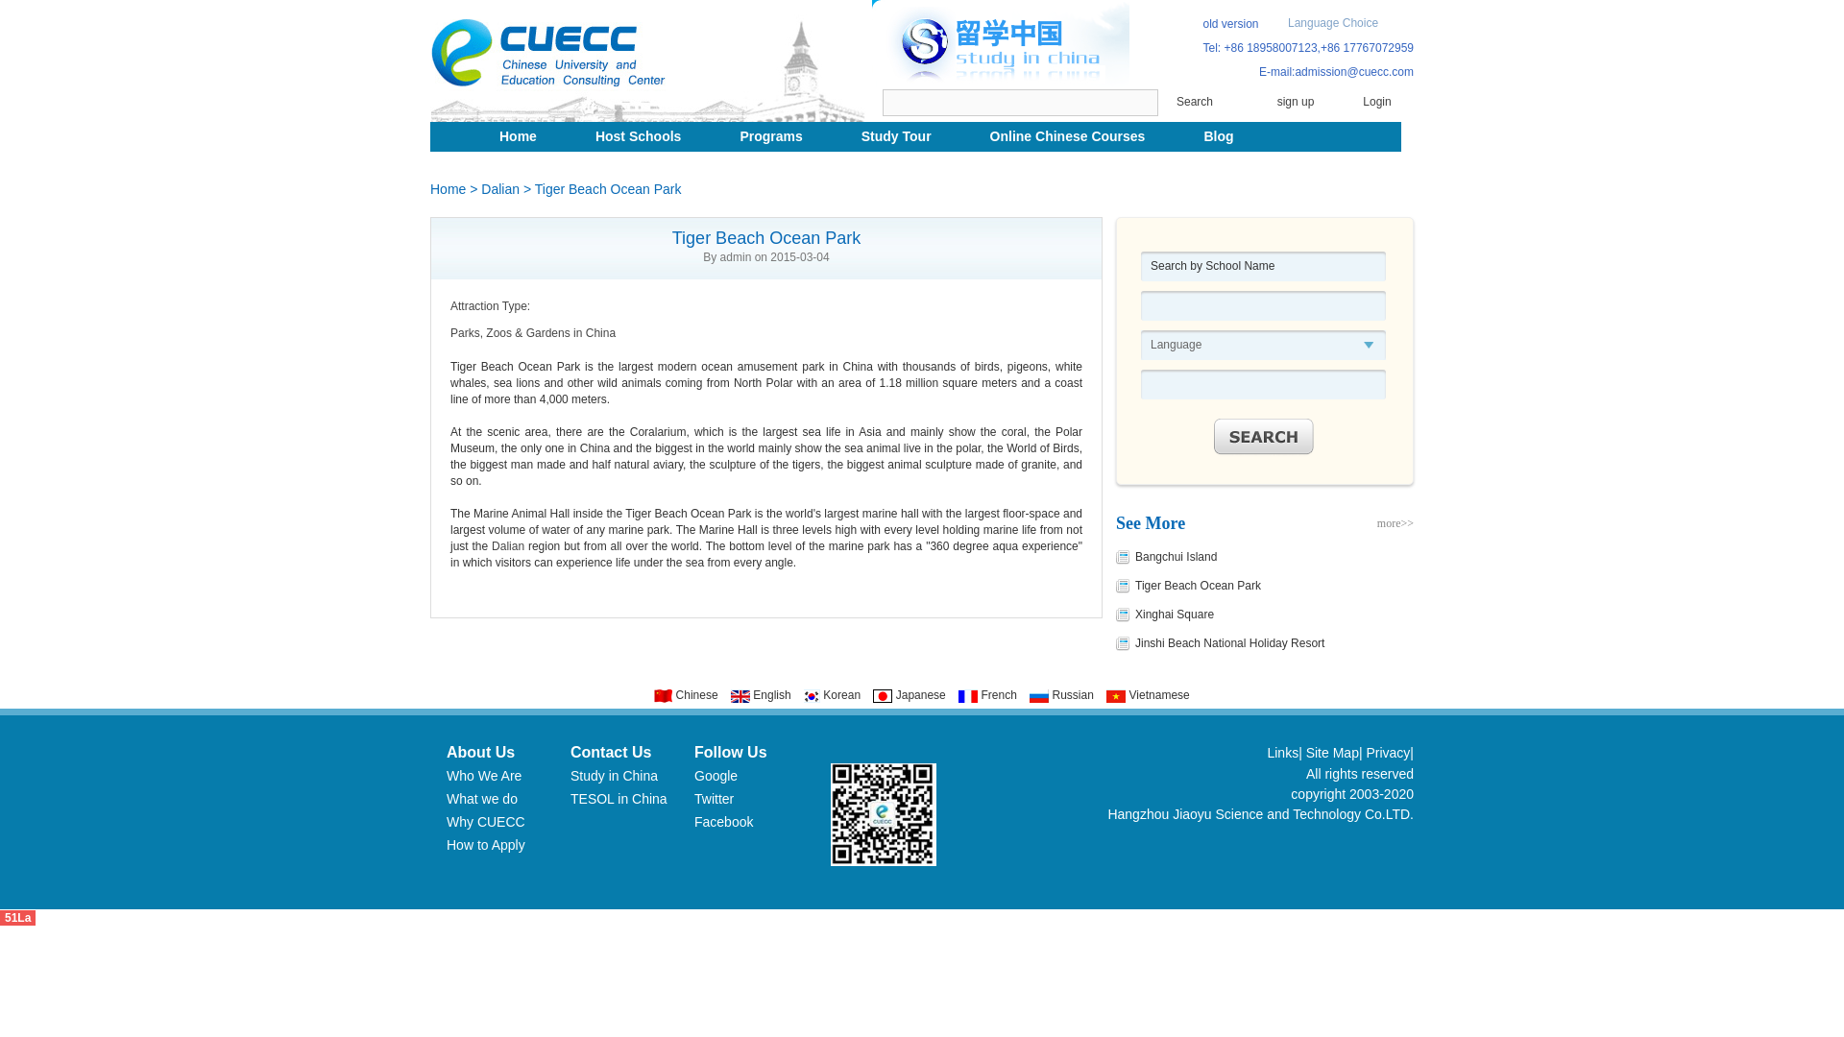 Image resolution: width=1844 pixels, height=1037 pixels. I want to click on old version, so click(1229, 24).